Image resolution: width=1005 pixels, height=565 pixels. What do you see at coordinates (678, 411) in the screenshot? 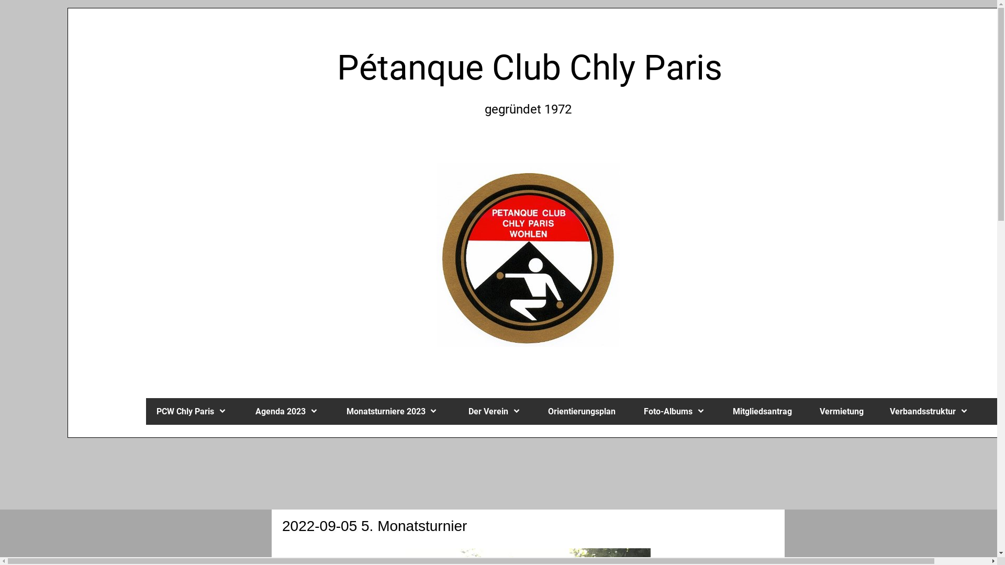
I see `Foto-Albums` at bounding box center [678, 411].